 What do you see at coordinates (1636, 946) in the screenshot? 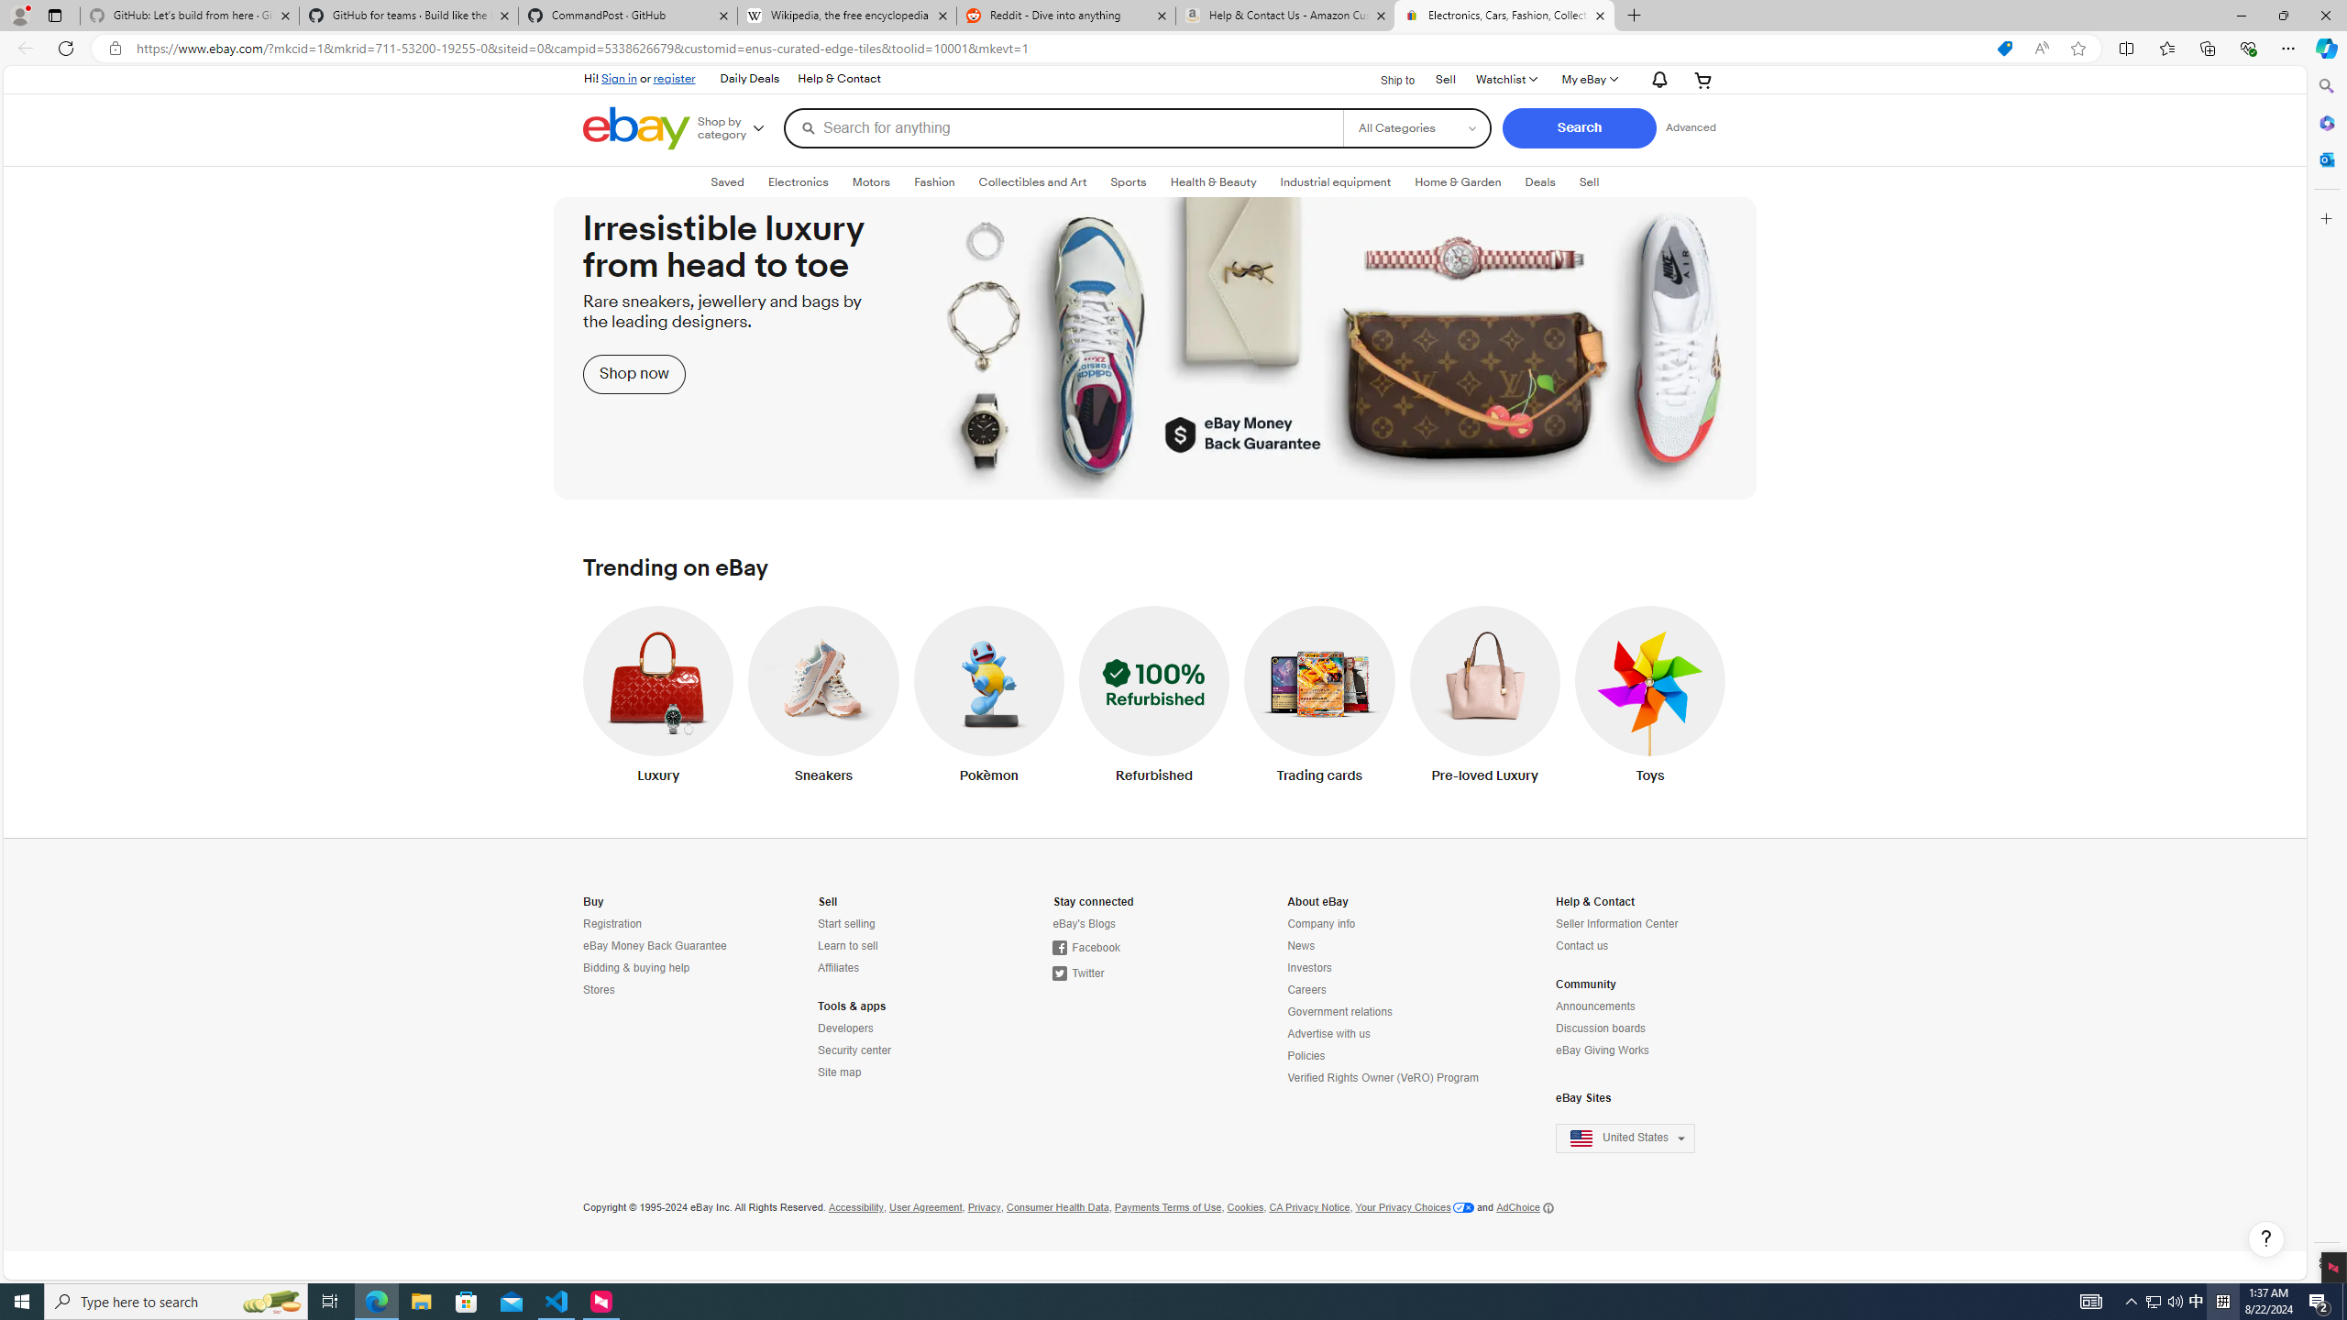
I see `Contact us` at bounding box center [1636, 946].